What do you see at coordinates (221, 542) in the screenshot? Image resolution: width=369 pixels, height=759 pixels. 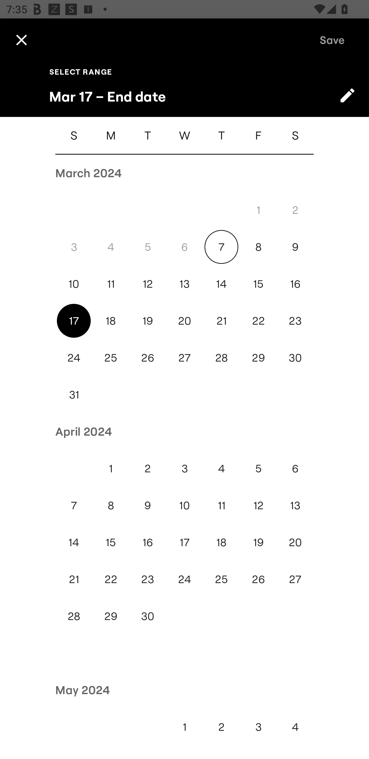 I see `18 Thu, Apr 18` at bounding box center [221, 542].